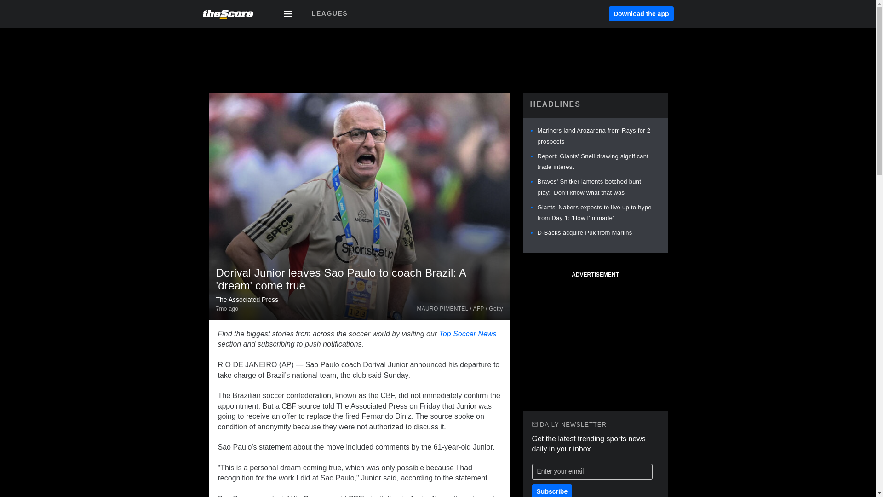 This screenshot has width=883, height=497. What do you see at coordinates (329, 13) in the screenshot?
I see `LEAGUES` at bounding box center [329, 13].